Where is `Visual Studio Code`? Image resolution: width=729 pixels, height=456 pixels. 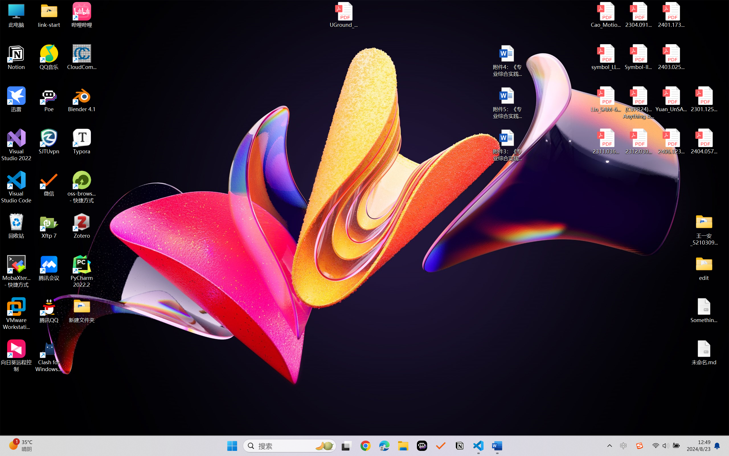 Visual Studio Code is located at coordinates (17, 187).